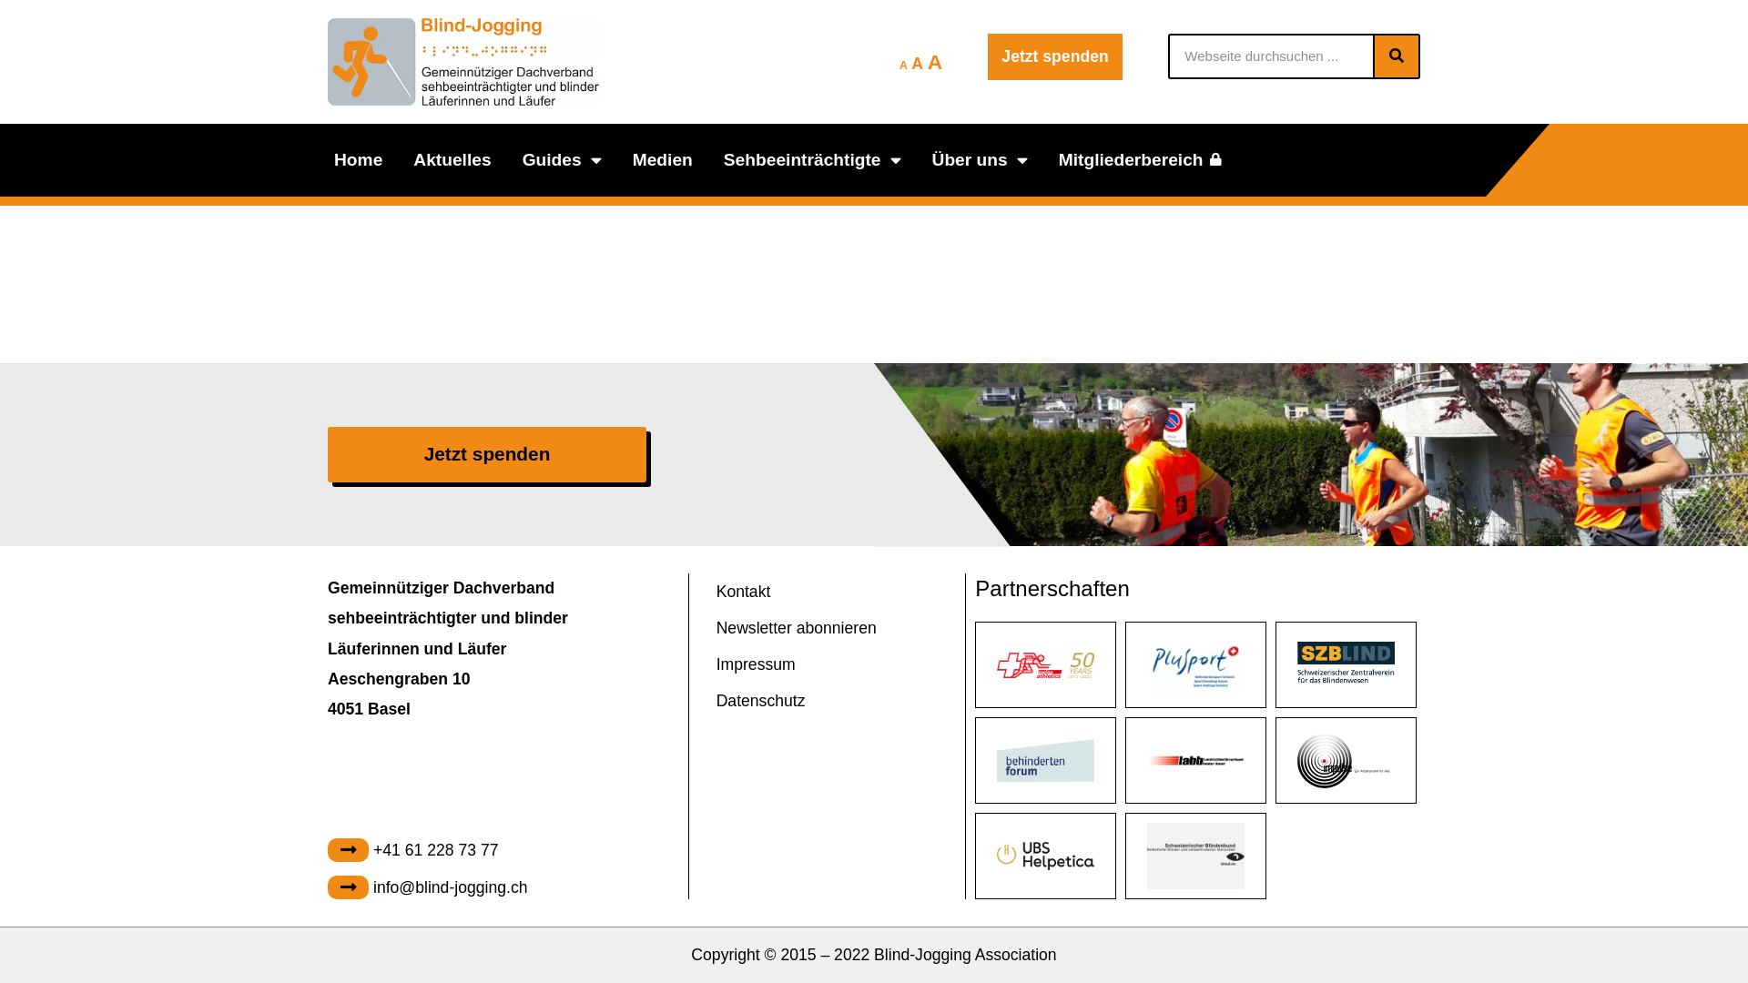 The width and height of the screenshot is (1748, 983). Describe the element at coordinates (797, 701) in the screenshot. I see `Datenschutz` at that location.